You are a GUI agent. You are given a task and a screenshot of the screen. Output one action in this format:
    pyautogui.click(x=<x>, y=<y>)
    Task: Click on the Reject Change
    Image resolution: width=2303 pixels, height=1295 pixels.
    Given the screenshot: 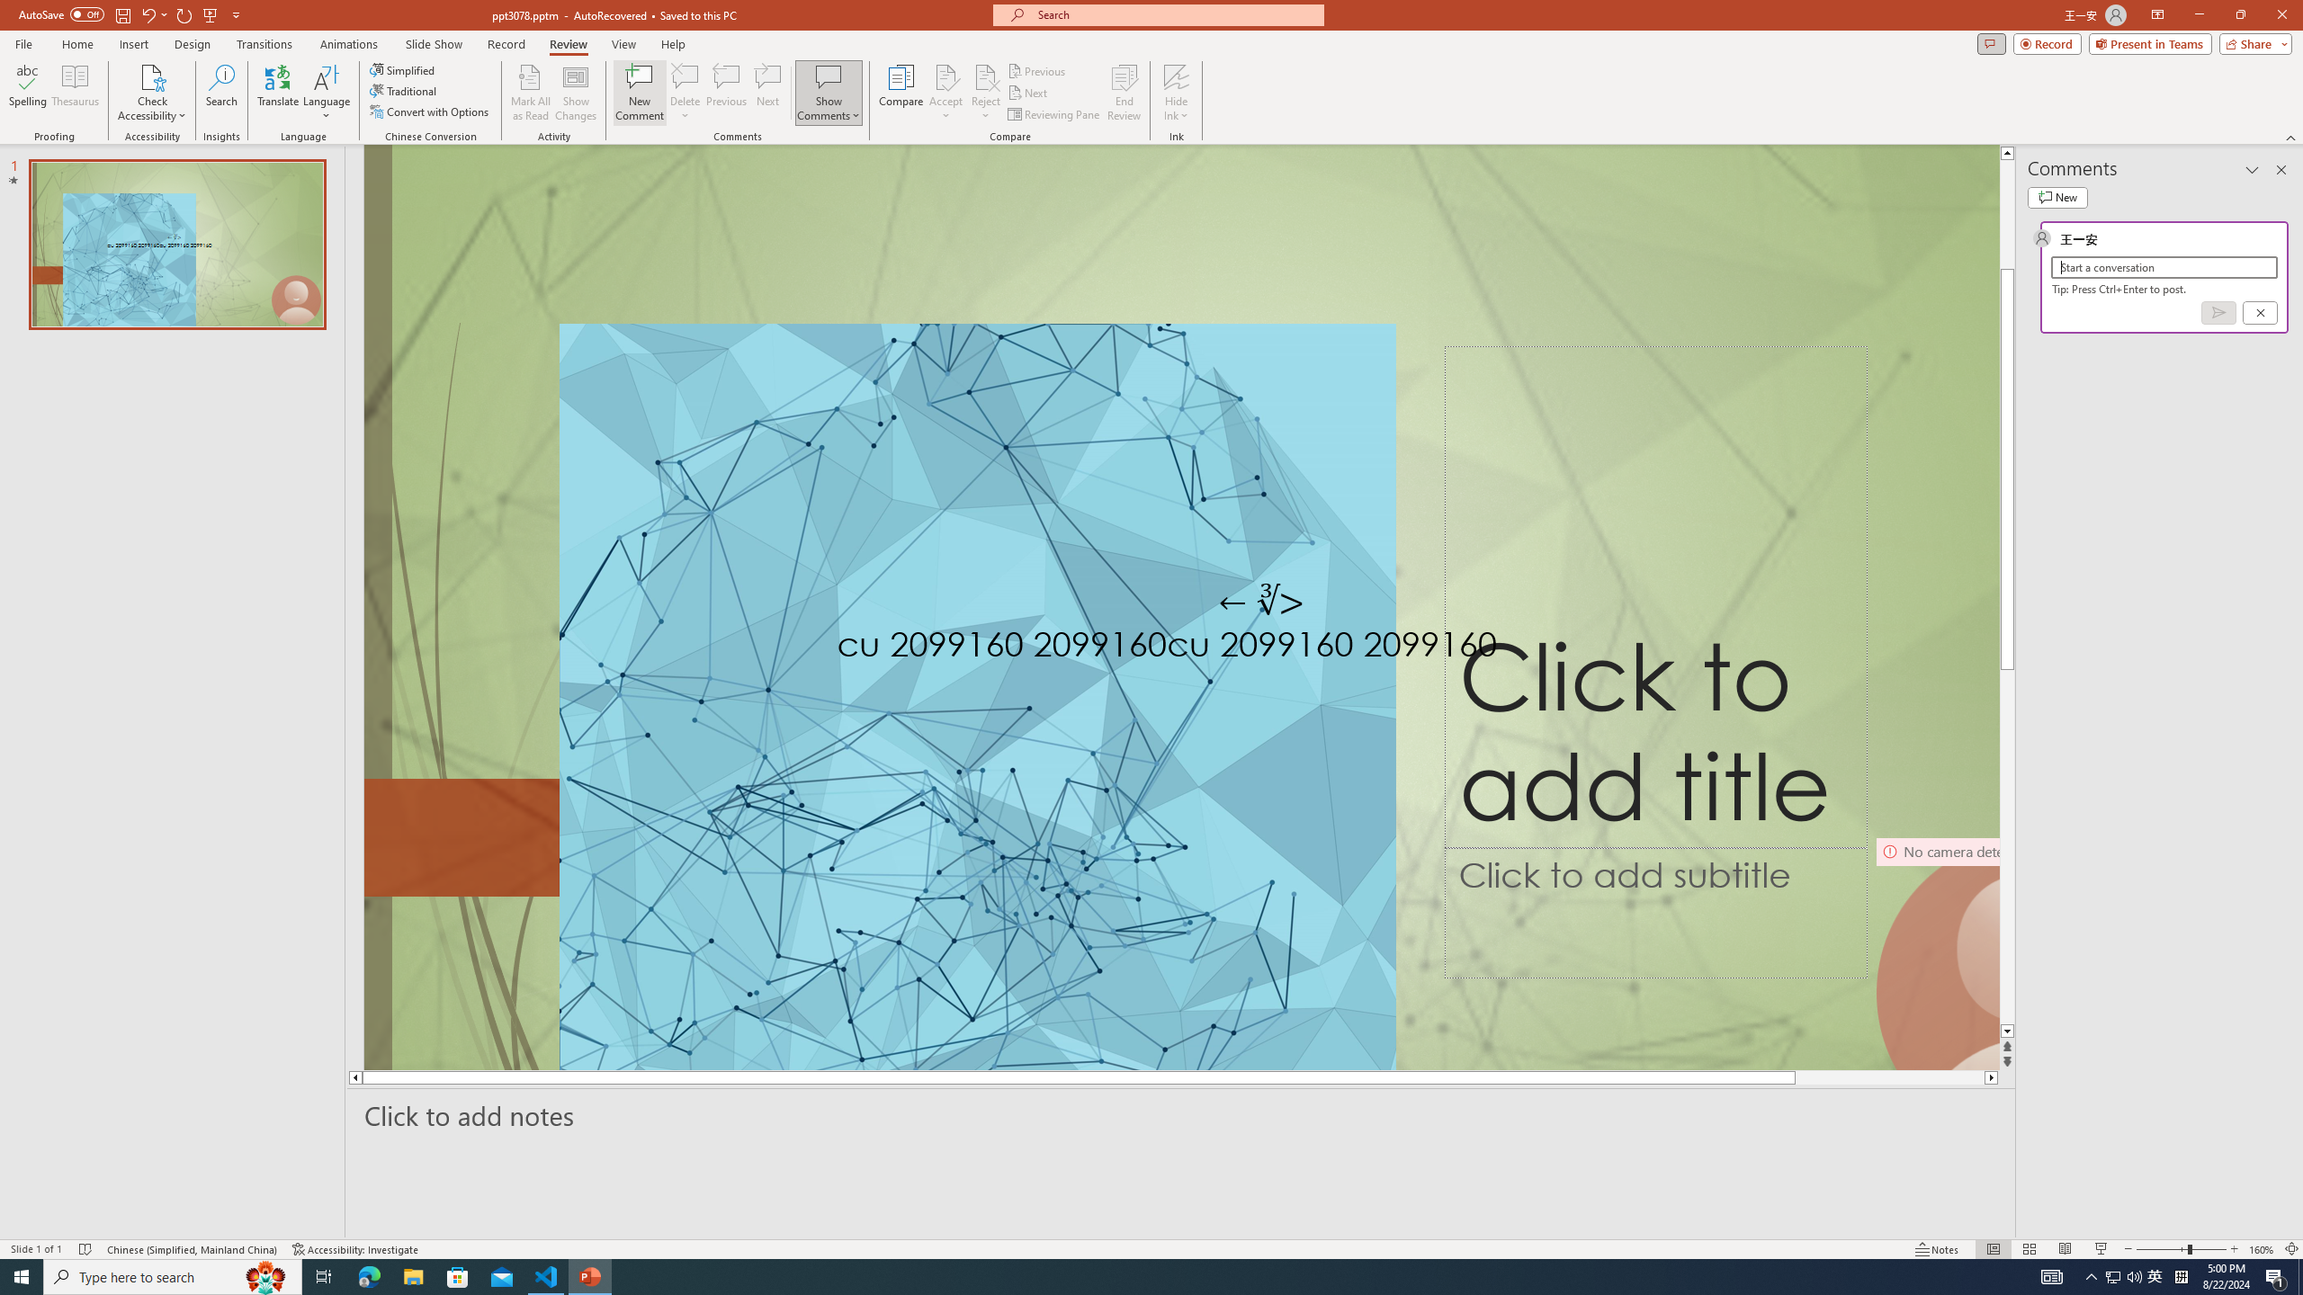 What is the action you would take?
    pyautogui.click(x=986, y=76)
    